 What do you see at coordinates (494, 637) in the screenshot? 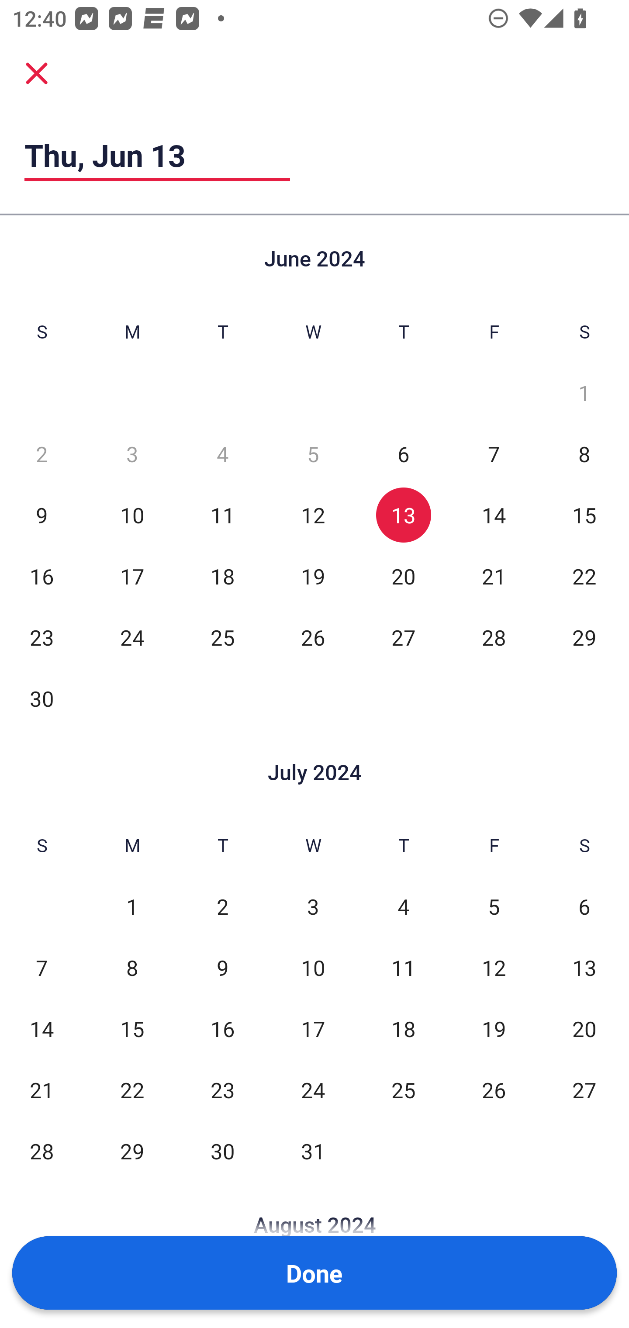
I see `28 Fri, Jun 28, Not Selected` at bounding box center [494, 637].